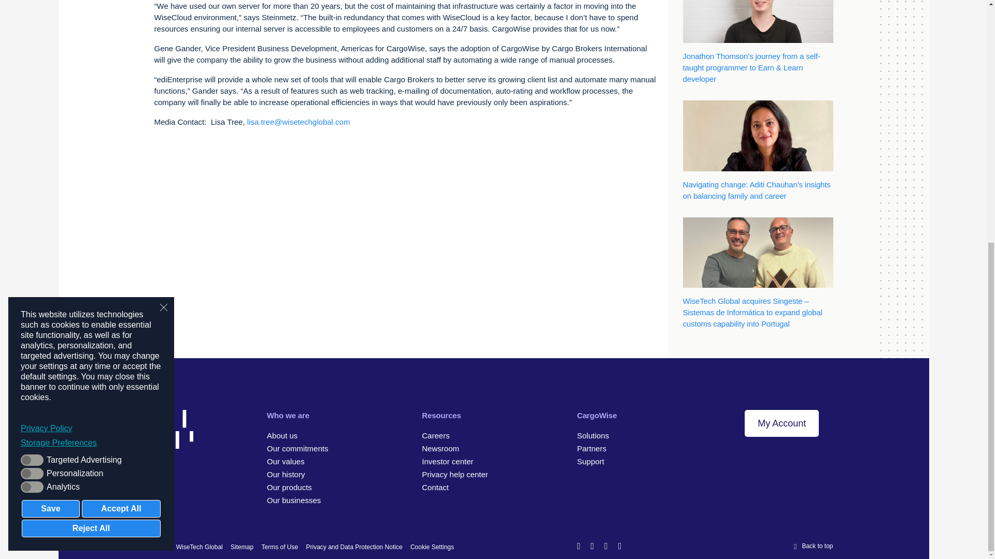 This screenshot has width=995, height=559. Describe the element at coordinates (590, 461) in the screenshot. I see `Support` at that location.